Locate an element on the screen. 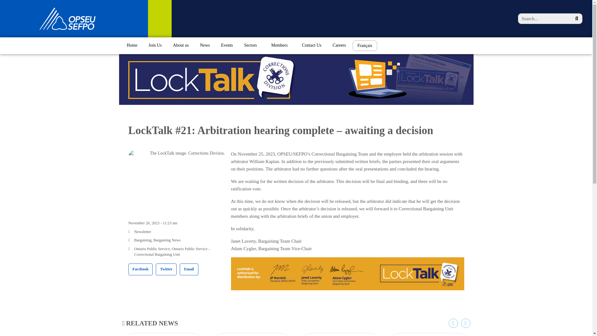 The width and height of the screenshot is (597, 336). About us is located at coordinates (181, 45).